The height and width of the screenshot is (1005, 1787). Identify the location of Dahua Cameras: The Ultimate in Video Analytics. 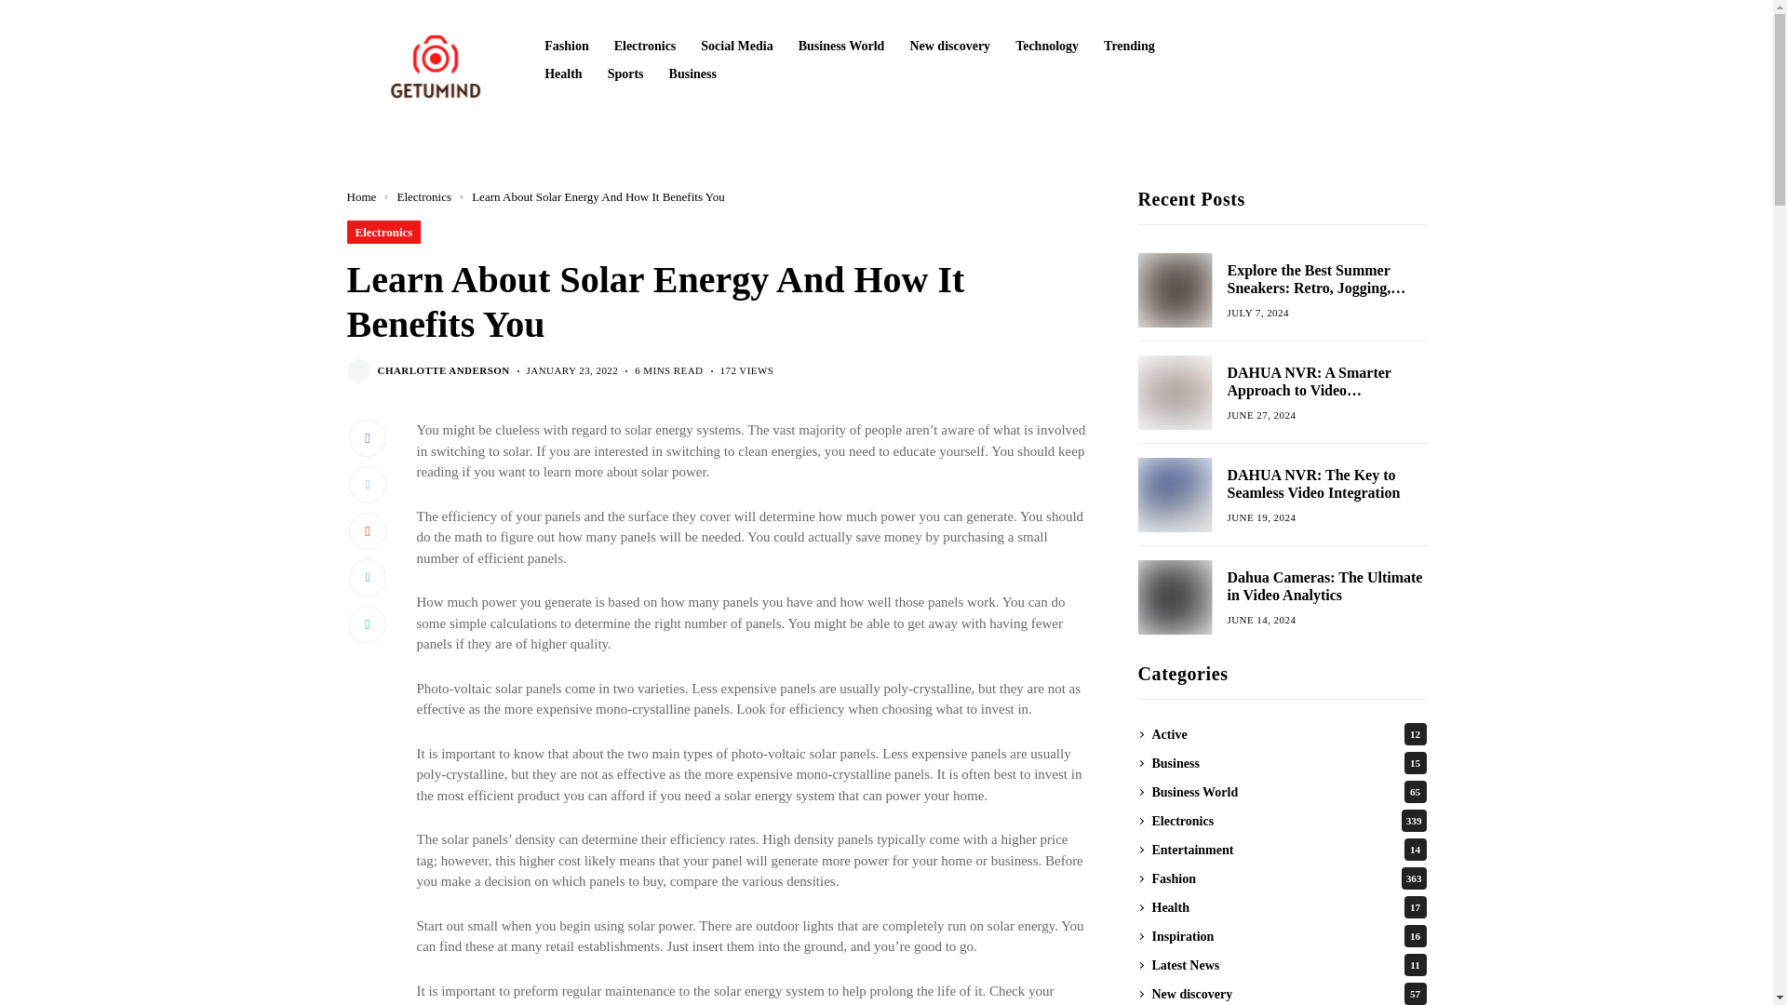
(1174, 596).